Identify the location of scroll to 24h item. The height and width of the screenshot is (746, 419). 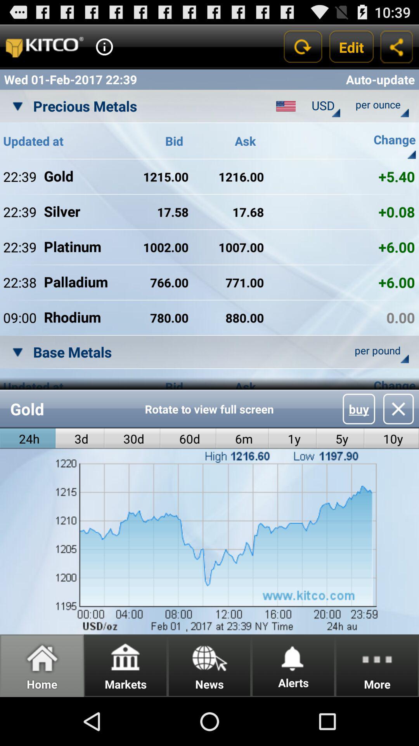
(28, 438).